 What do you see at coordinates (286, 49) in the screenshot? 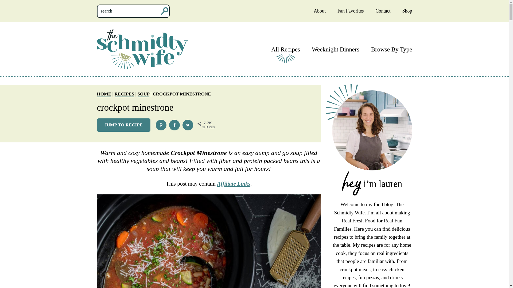
I see `All Recipes` at bounding box center [286, 49].